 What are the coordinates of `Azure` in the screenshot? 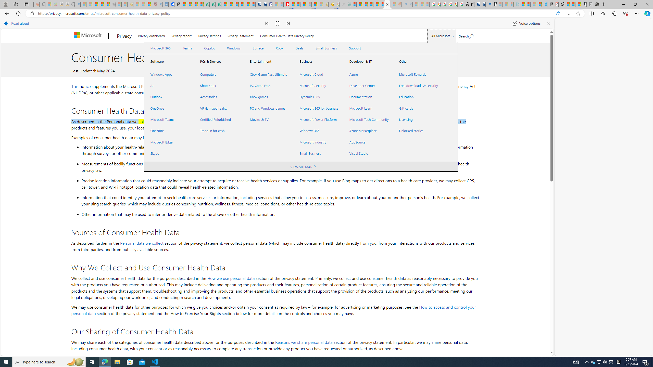 It's located at (368, 74).